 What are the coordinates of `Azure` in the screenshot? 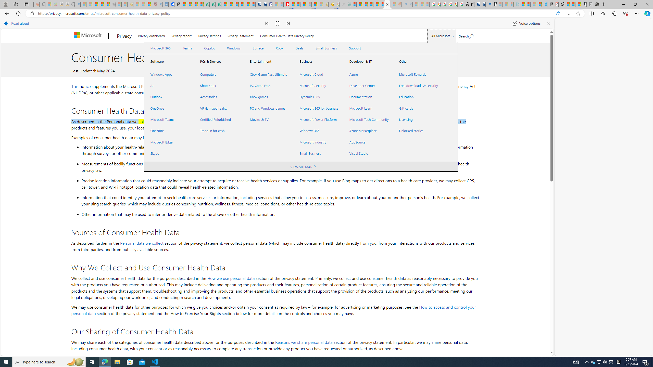 It's located at (368, 74).